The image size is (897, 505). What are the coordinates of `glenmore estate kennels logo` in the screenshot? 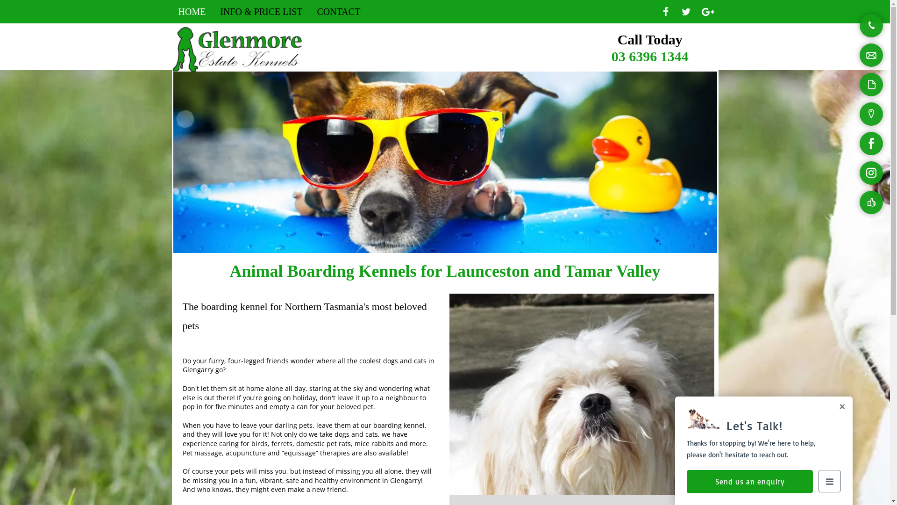 It's located at (240, 49).